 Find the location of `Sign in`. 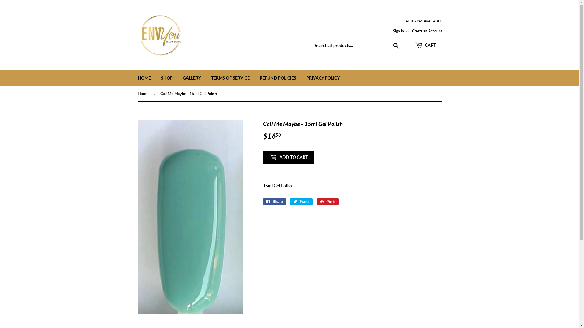

Sign in is located at coordinates (398, 31).